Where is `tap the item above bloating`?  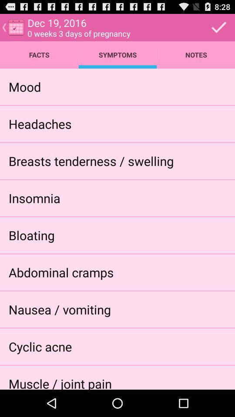
tap the item above bloating is located at coordinates (34, 198).